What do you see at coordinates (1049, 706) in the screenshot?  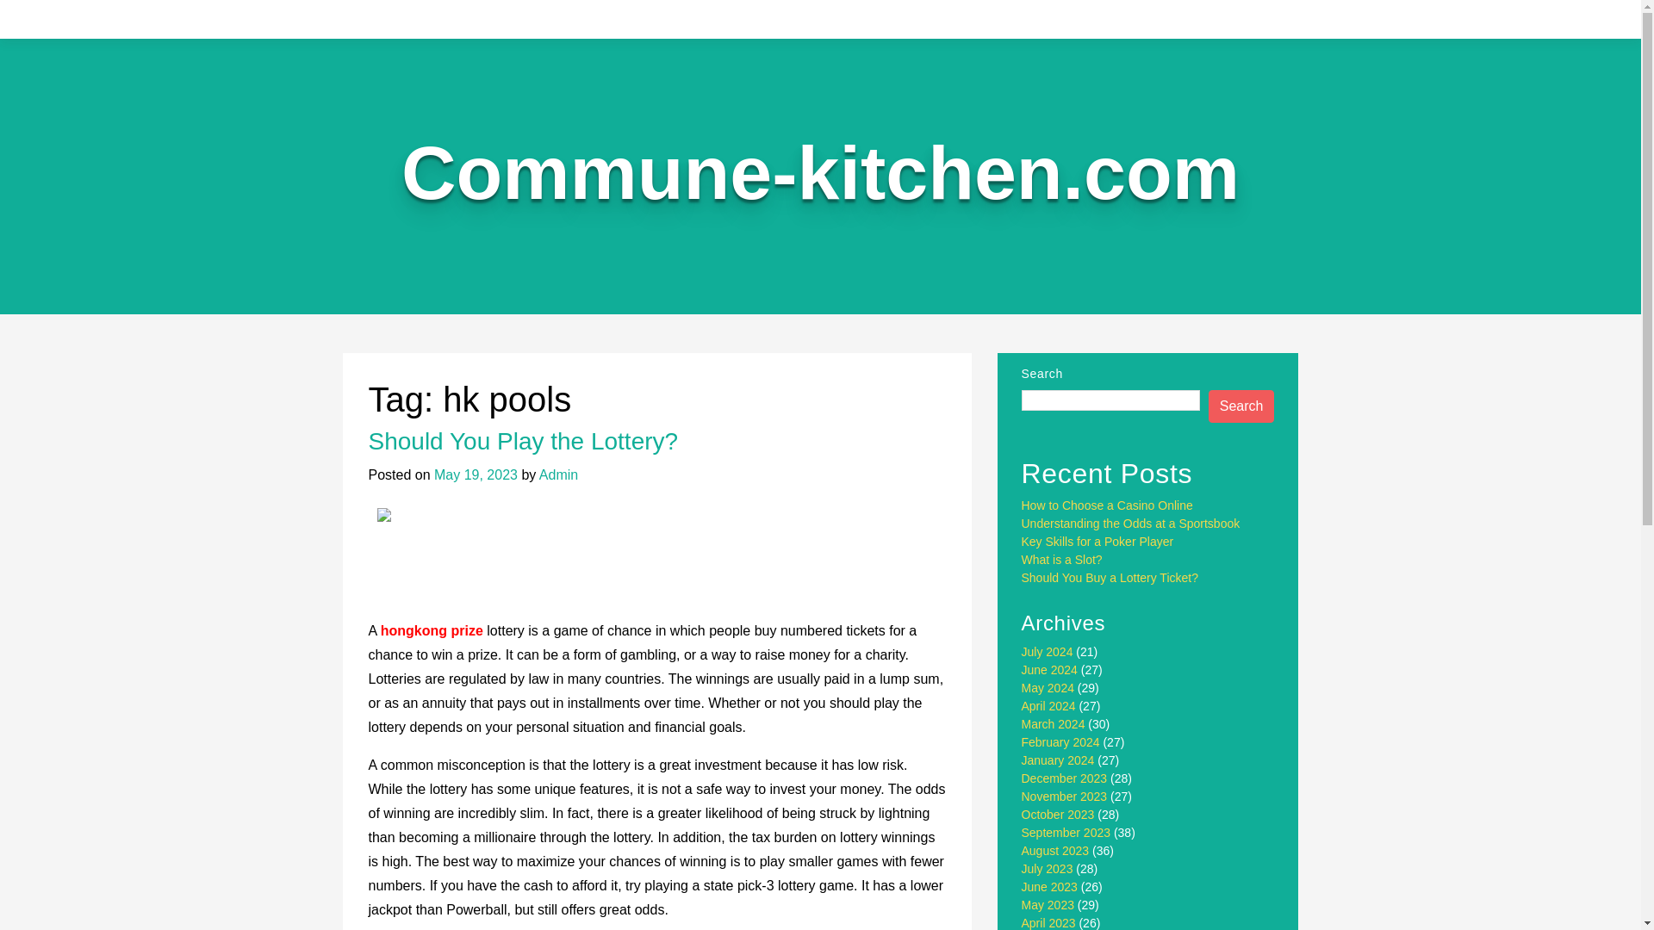 I see `April 2024` at bounding box center [1049, 706].